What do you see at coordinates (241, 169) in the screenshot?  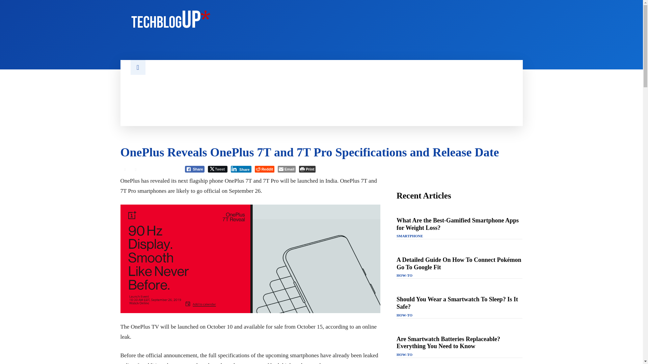 I see `Share` at bounding box center [241, 169].